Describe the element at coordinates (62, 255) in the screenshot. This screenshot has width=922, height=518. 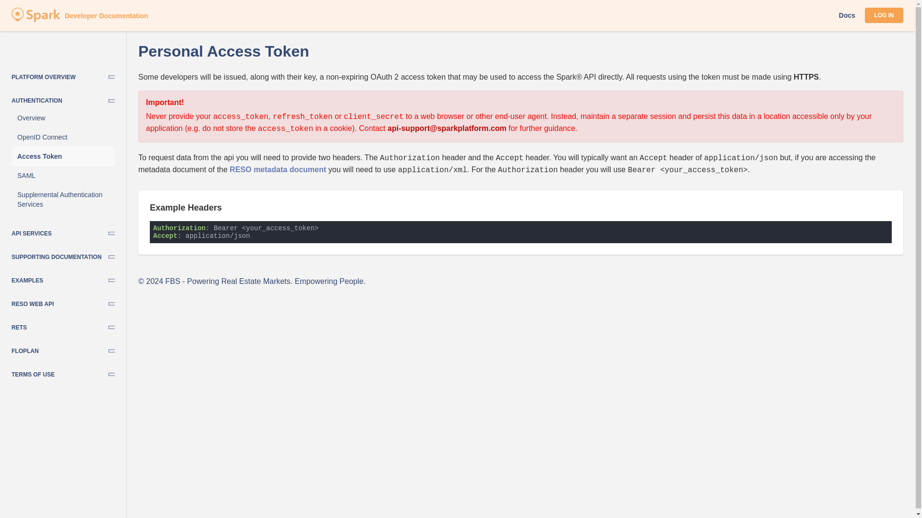
I see `Click to show or hide menu items` at that location.